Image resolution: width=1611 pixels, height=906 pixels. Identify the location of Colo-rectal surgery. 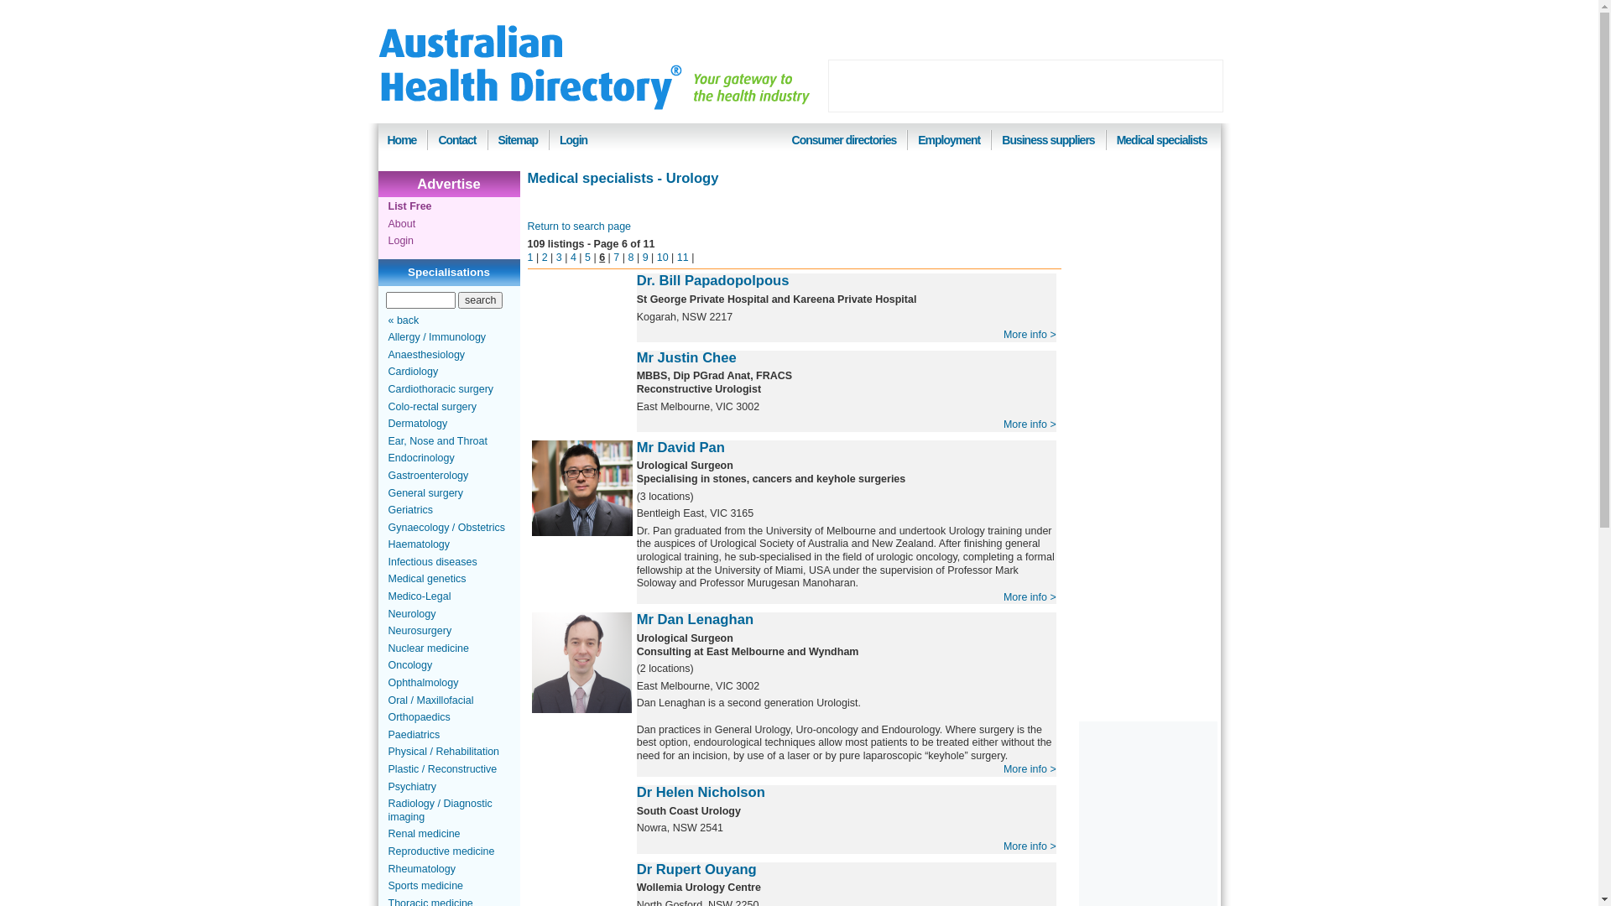
(431, 407).